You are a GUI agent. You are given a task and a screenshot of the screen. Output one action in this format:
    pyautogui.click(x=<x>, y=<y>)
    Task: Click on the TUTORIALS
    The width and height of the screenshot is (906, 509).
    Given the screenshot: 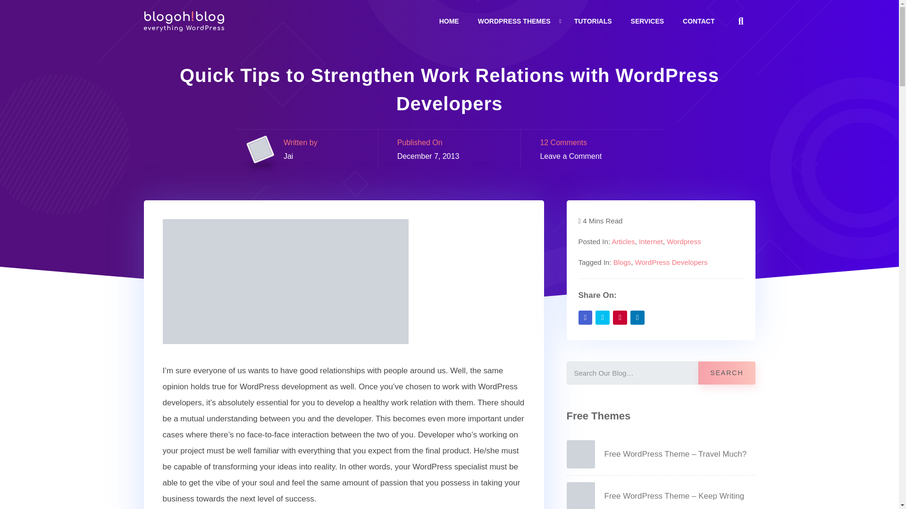 What is the action you would take?
    pyautogui.click(x=593, y=21)
    